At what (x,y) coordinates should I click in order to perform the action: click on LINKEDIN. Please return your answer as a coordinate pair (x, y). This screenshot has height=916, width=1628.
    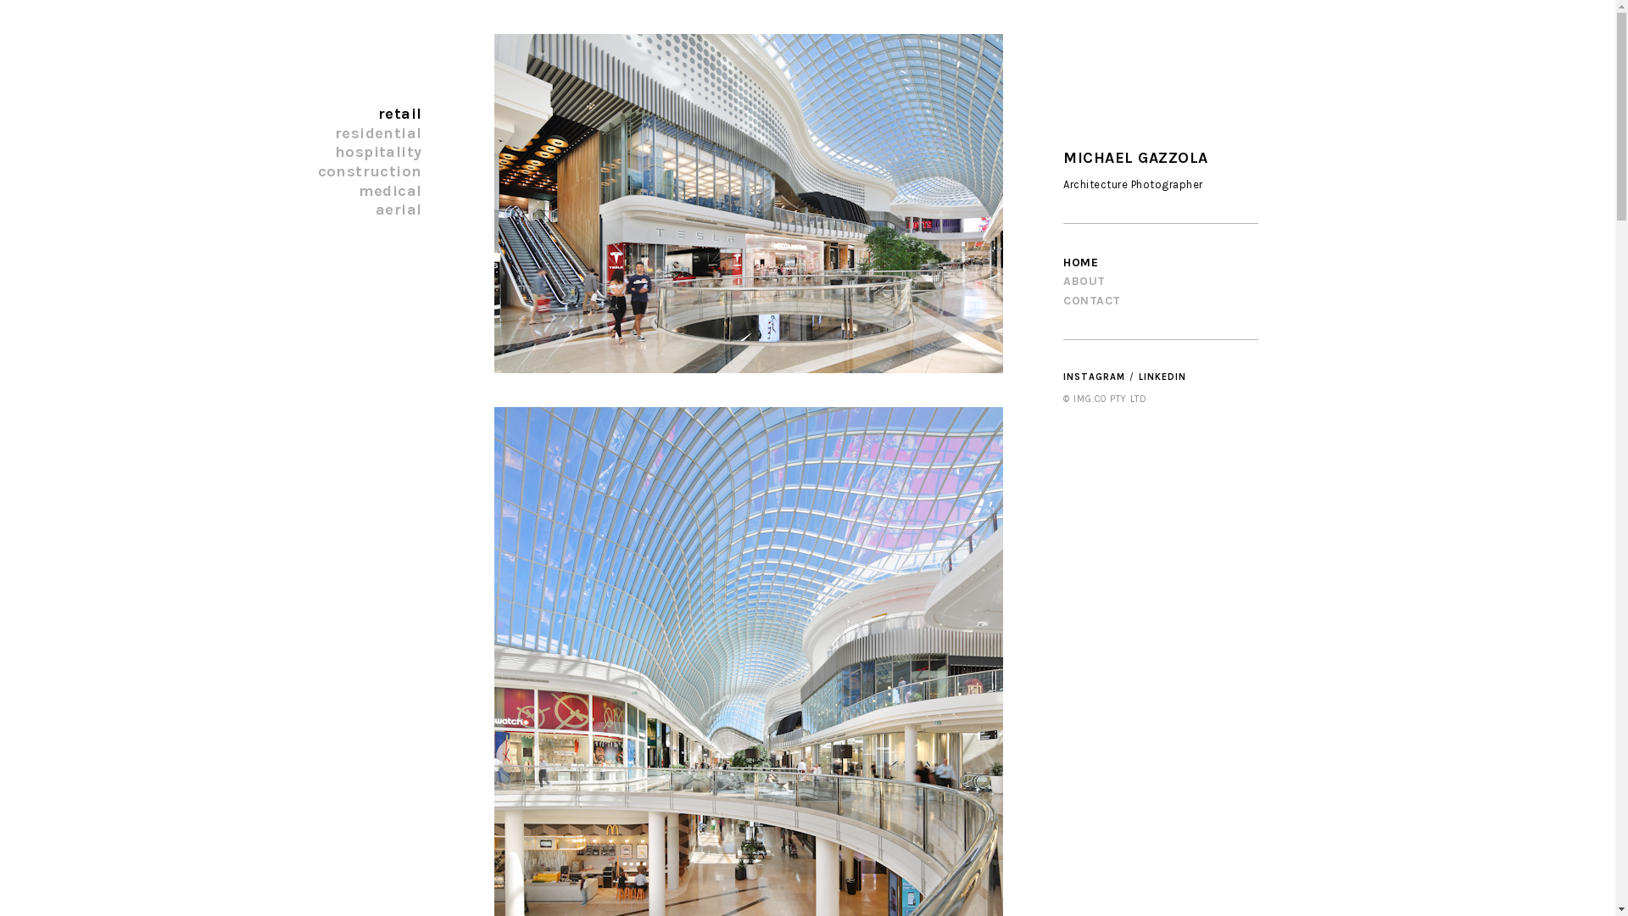
    Looking at the image, I should click on (1162, 377).